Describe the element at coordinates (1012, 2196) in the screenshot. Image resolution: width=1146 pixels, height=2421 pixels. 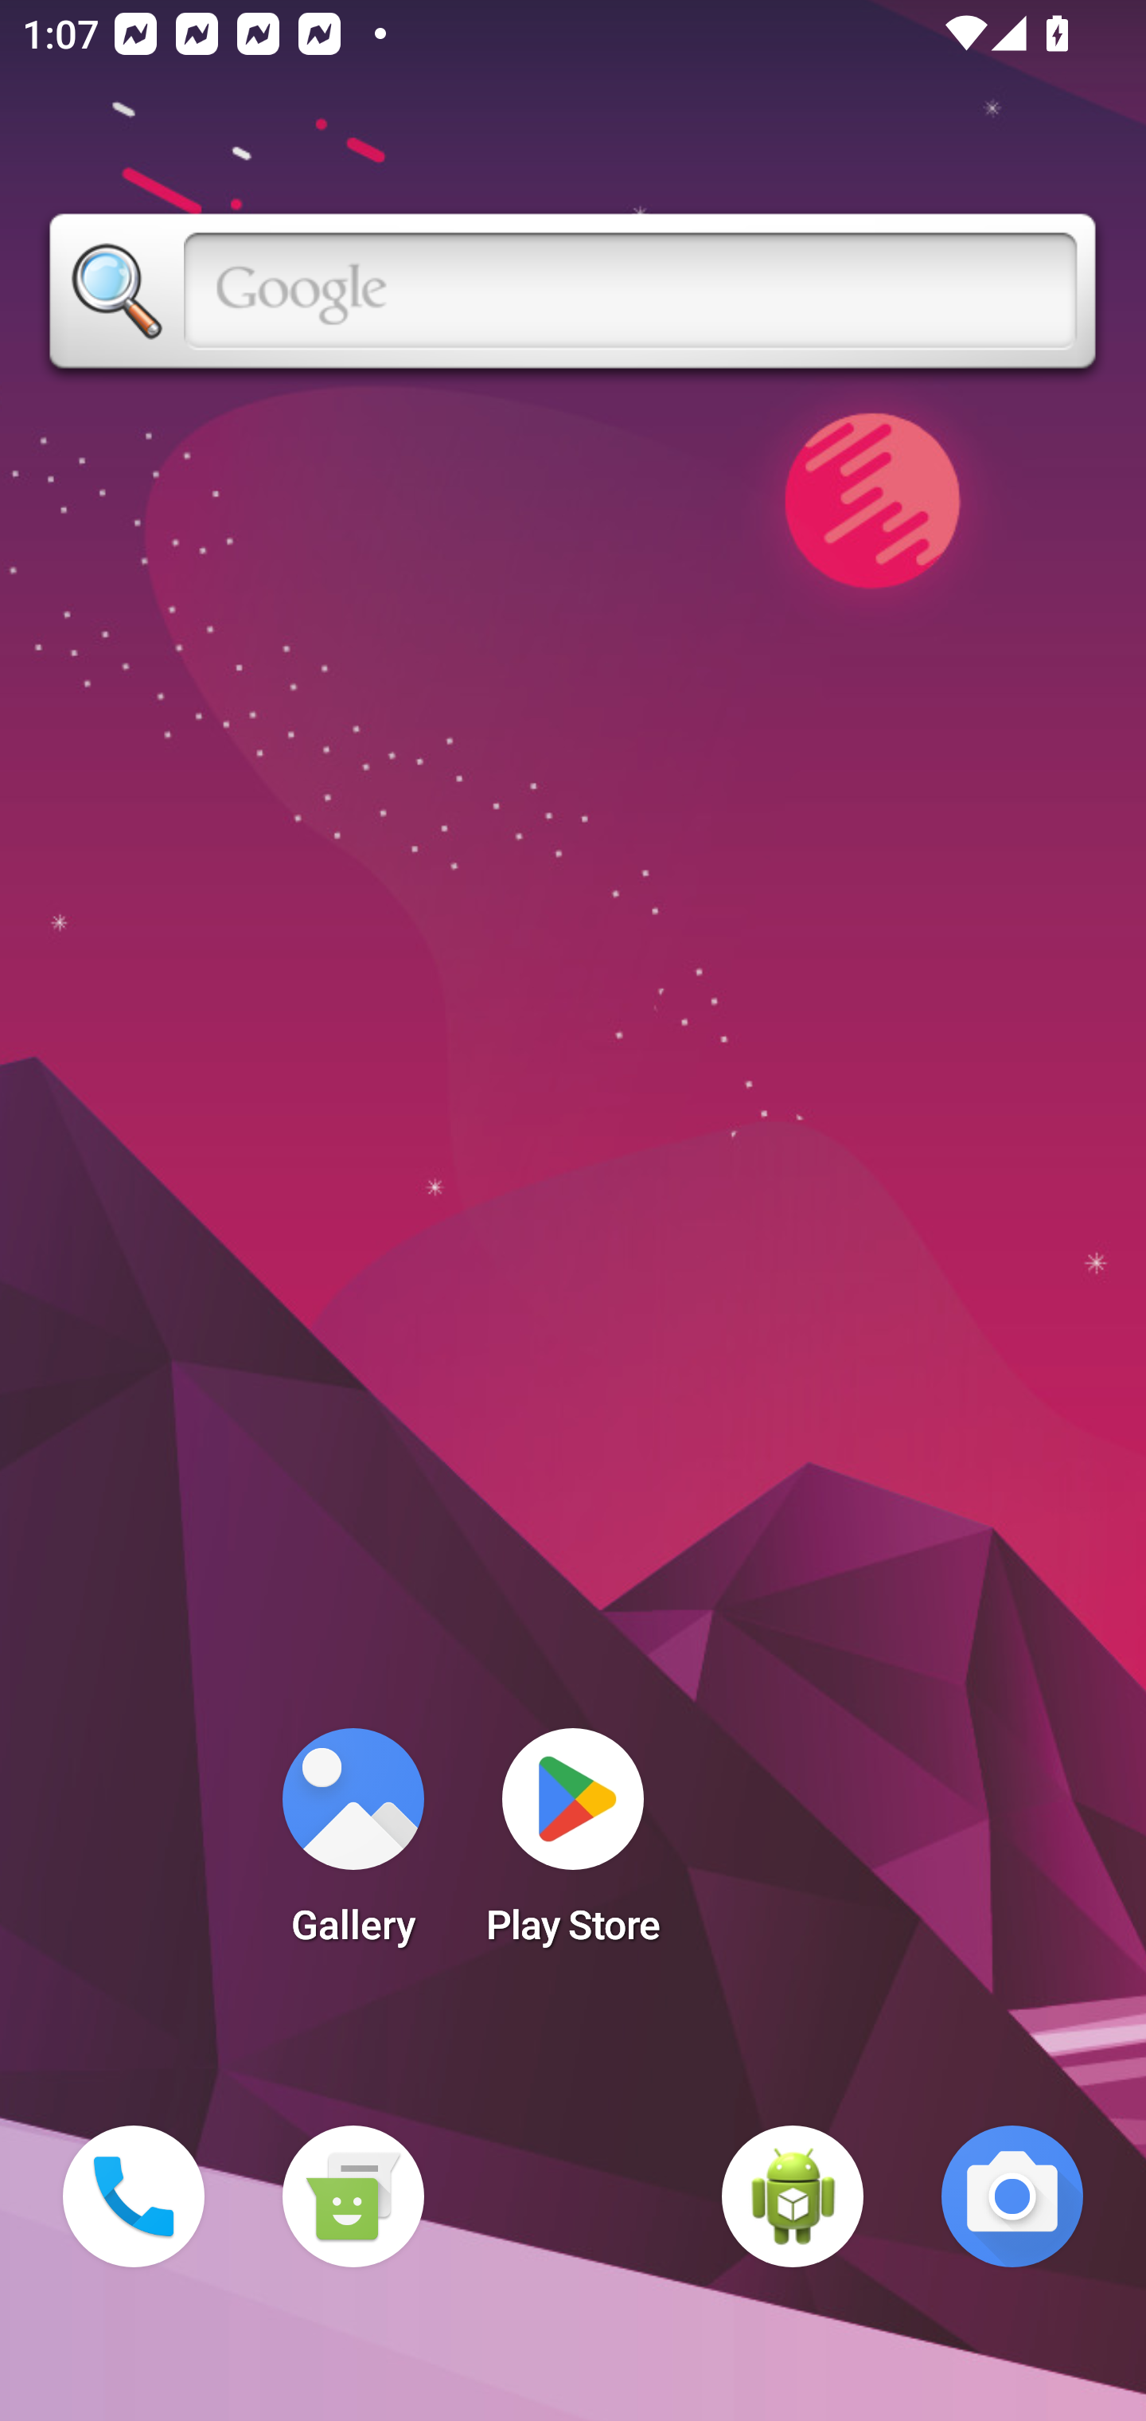
I see `Camera` at that location.